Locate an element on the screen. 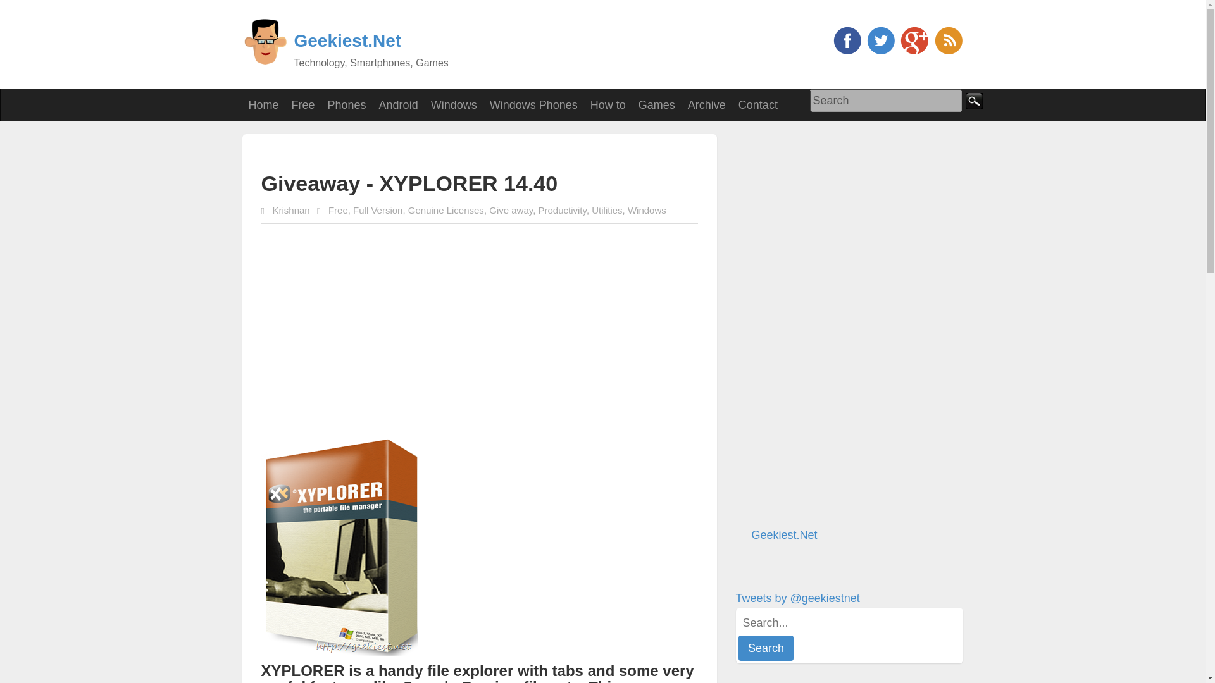 The image size is (1215, 683). Advertisement is located at coordinates (460, 328).